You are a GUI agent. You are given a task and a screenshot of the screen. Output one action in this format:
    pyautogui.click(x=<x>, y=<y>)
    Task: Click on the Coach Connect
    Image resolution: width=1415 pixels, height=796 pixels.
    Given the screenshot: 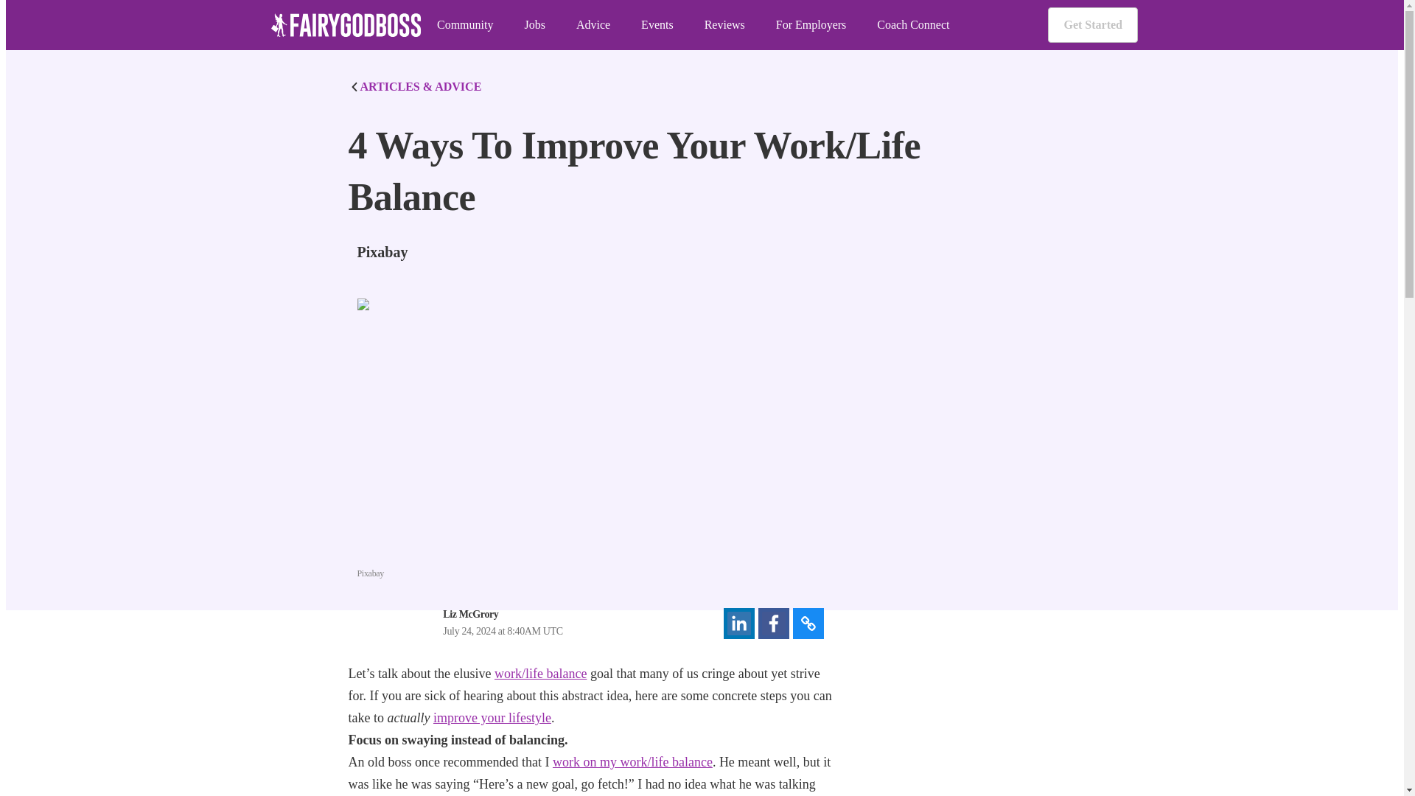 What is the action you would take?
    pyautogui.click(x=913, y=25)
    